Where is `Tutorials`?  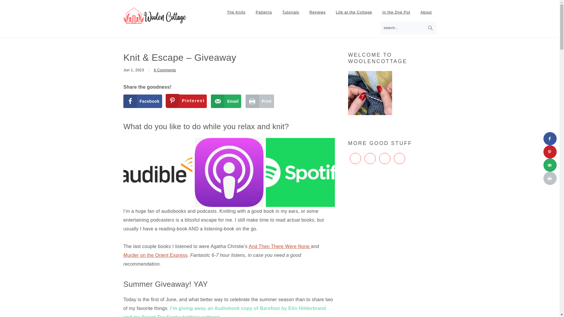
Tutorials is located at coordinates (291, 12).